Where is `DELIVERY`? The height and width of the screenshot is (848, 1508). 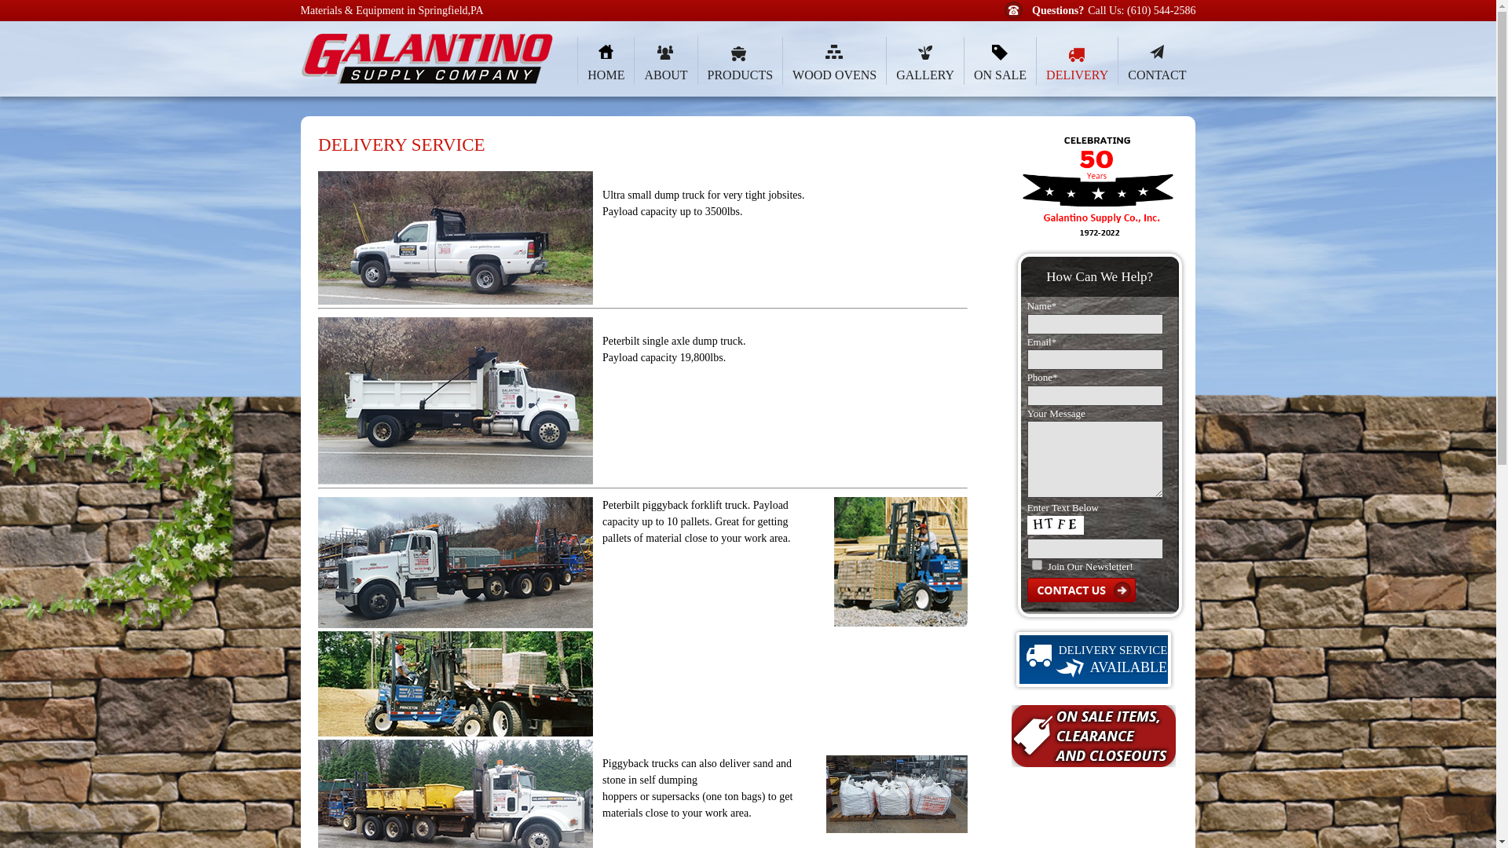
DELIVERY is located at coordinates (1076, 61).